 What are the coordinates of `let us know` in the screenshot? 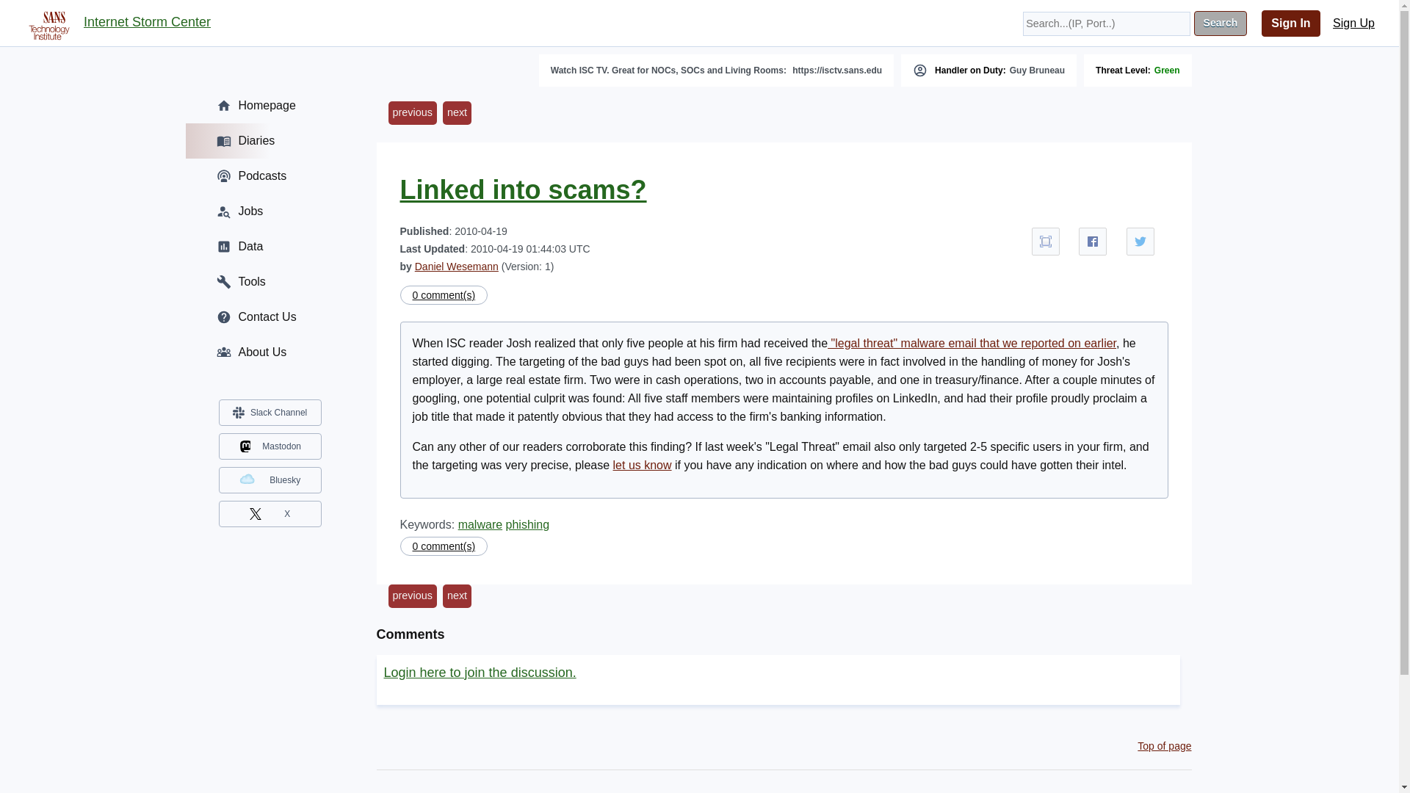 It's located at (643, 465).